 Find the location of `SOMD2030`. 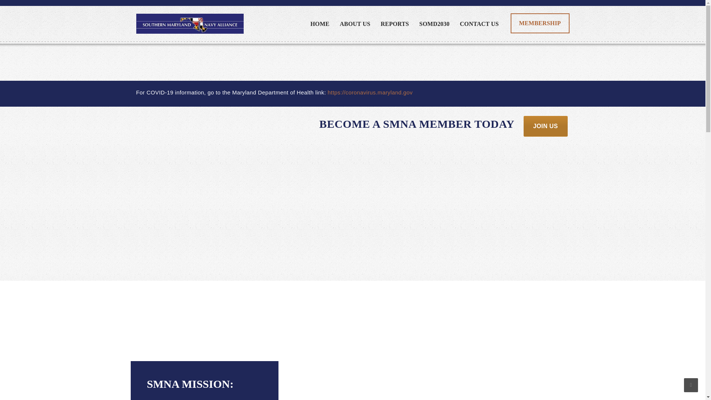

SOMD2030 is located at coordinates (435, 24).